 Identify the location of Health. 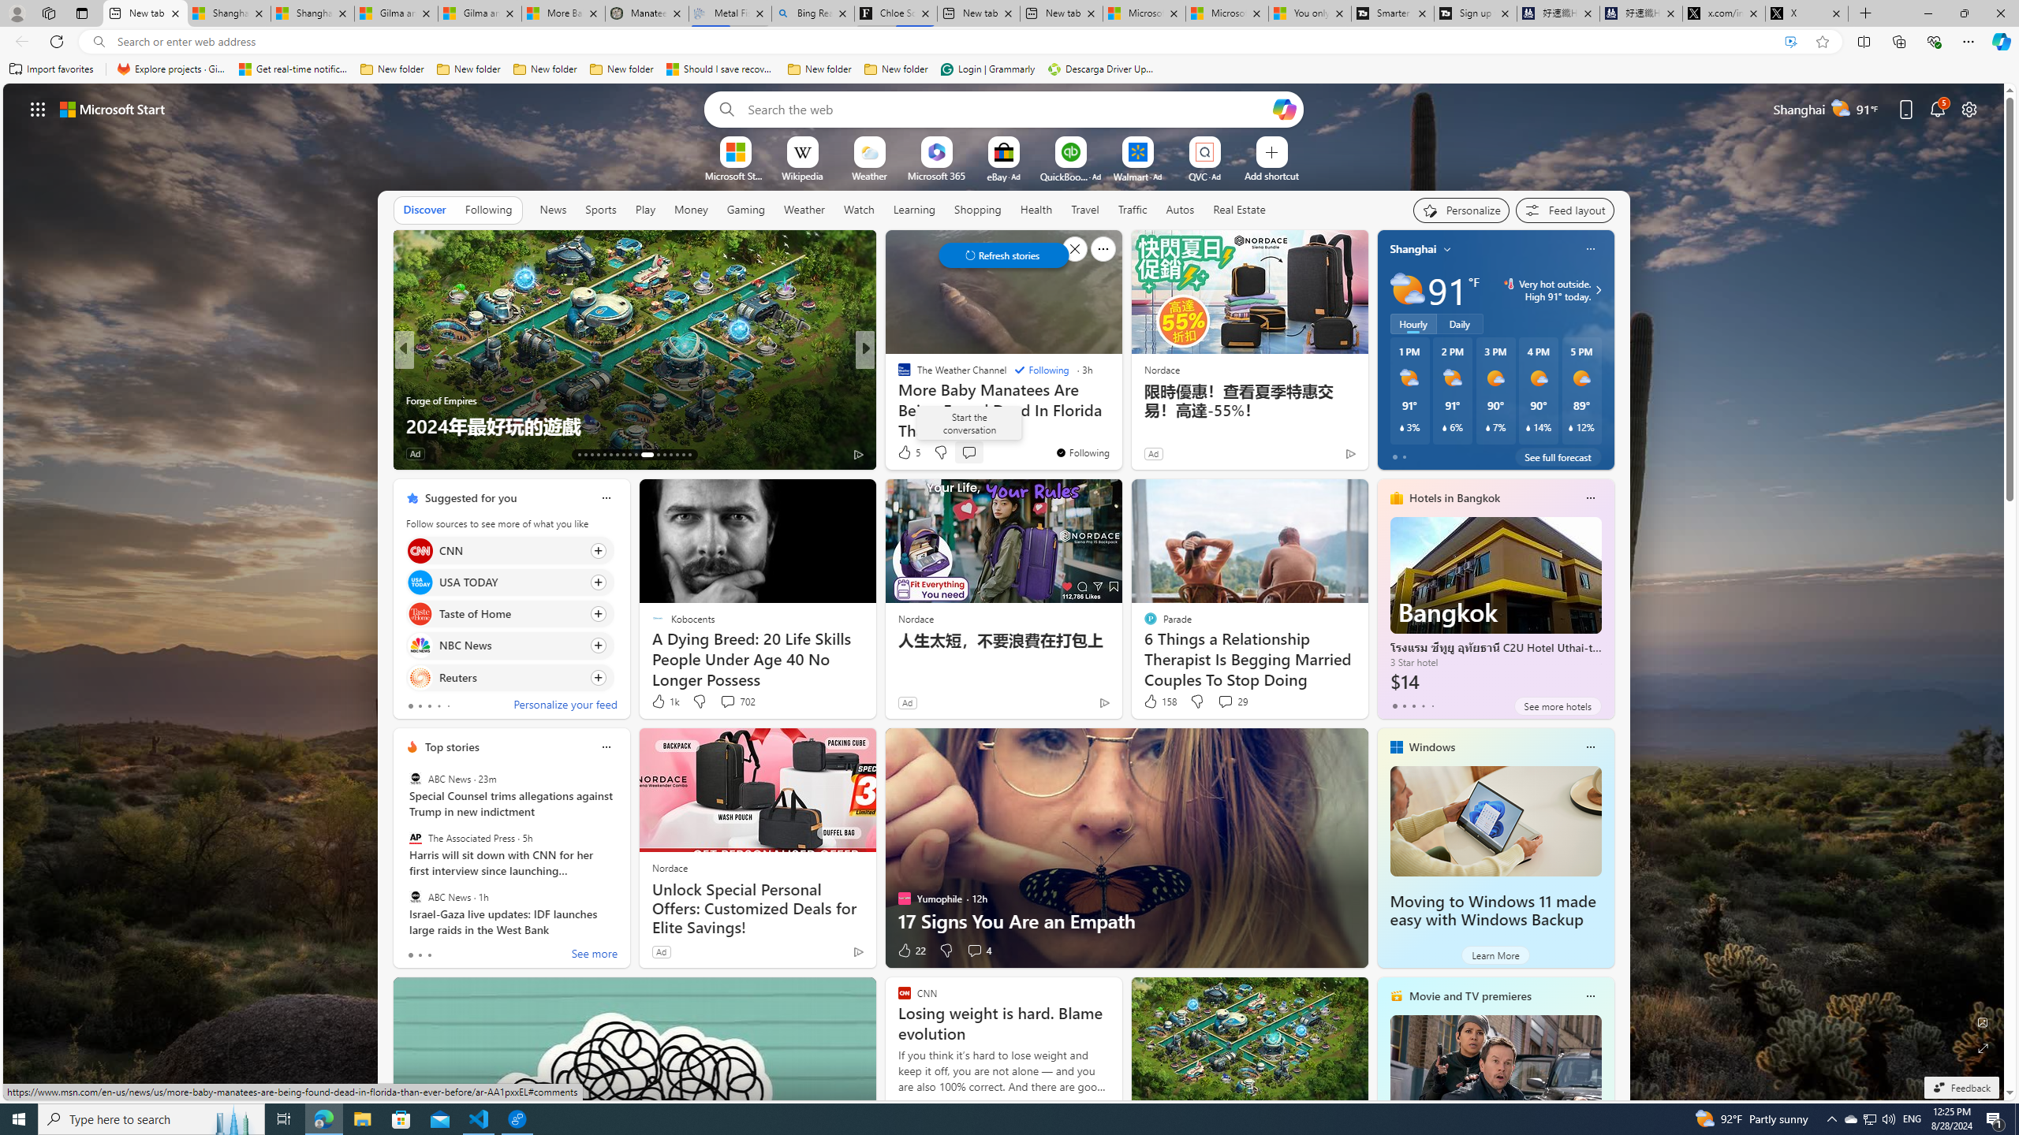
(1036, 210).